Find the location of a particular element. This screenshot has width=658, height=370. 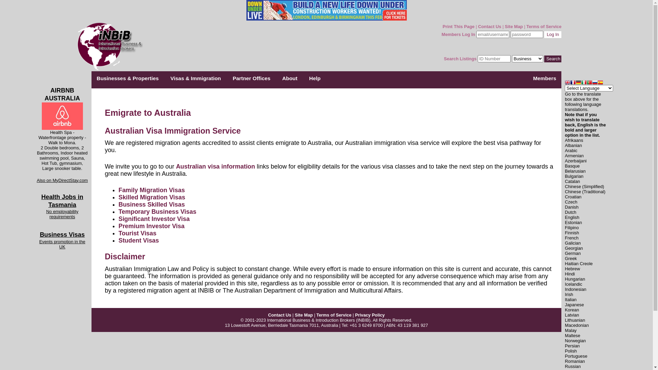

Portuguese is located at coordinates (589, 83).